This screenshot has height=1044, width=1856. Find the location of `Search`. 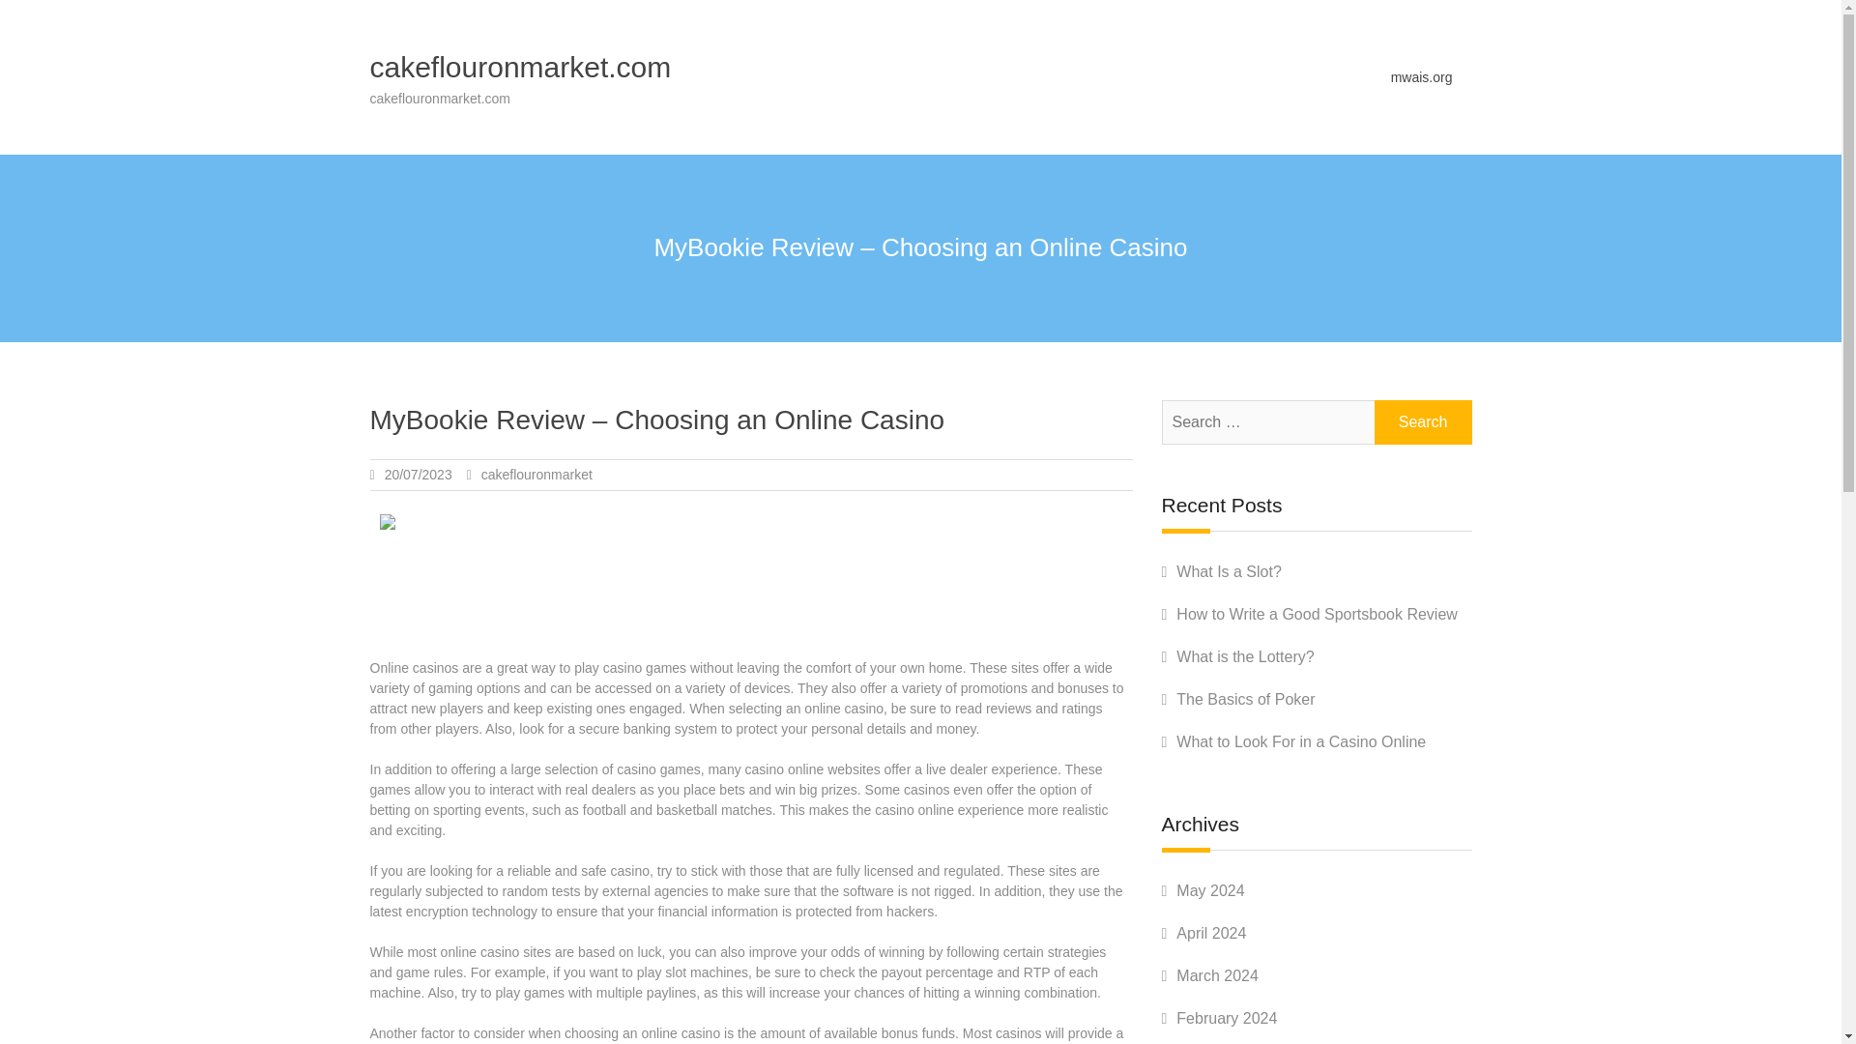

Search is located at coordinates (1423, 421).